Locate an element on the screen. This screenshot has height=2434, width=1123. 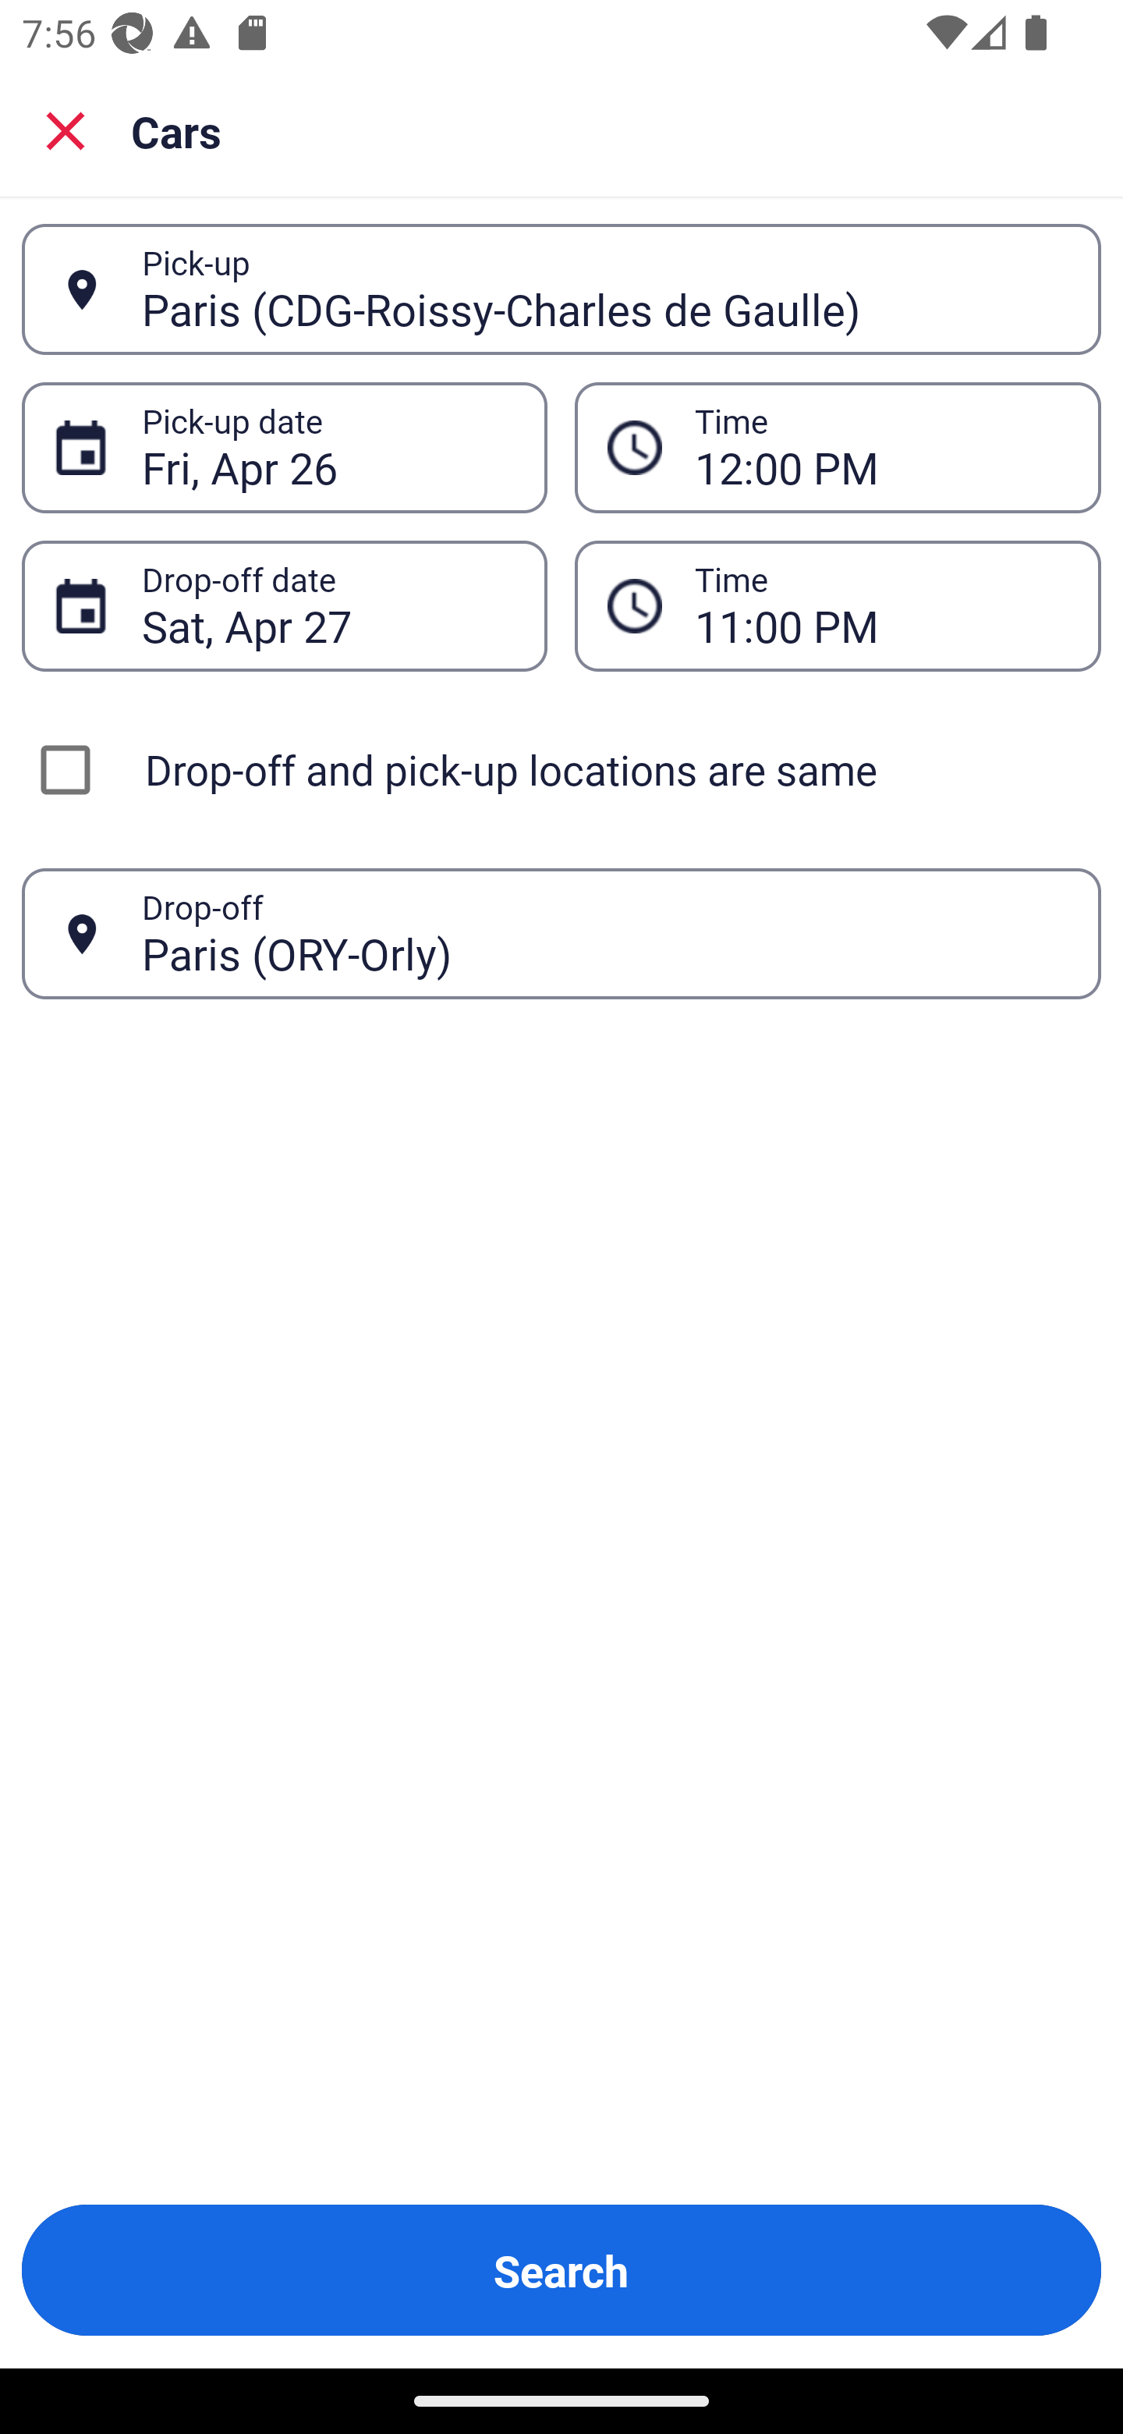
Fri, Apr 26 Pick-up date is located at coordinates (284, 448).